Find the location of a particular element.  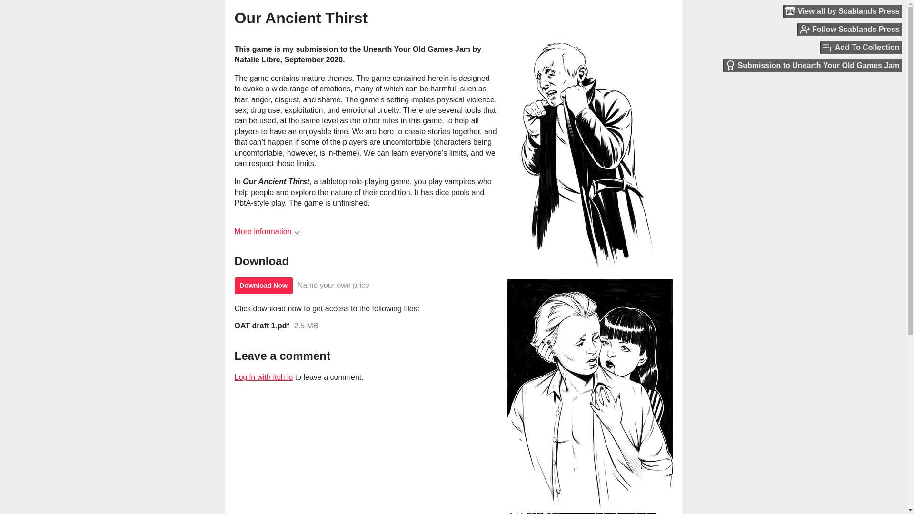

View all by Scablands Press is located at coordinates (842, 11).